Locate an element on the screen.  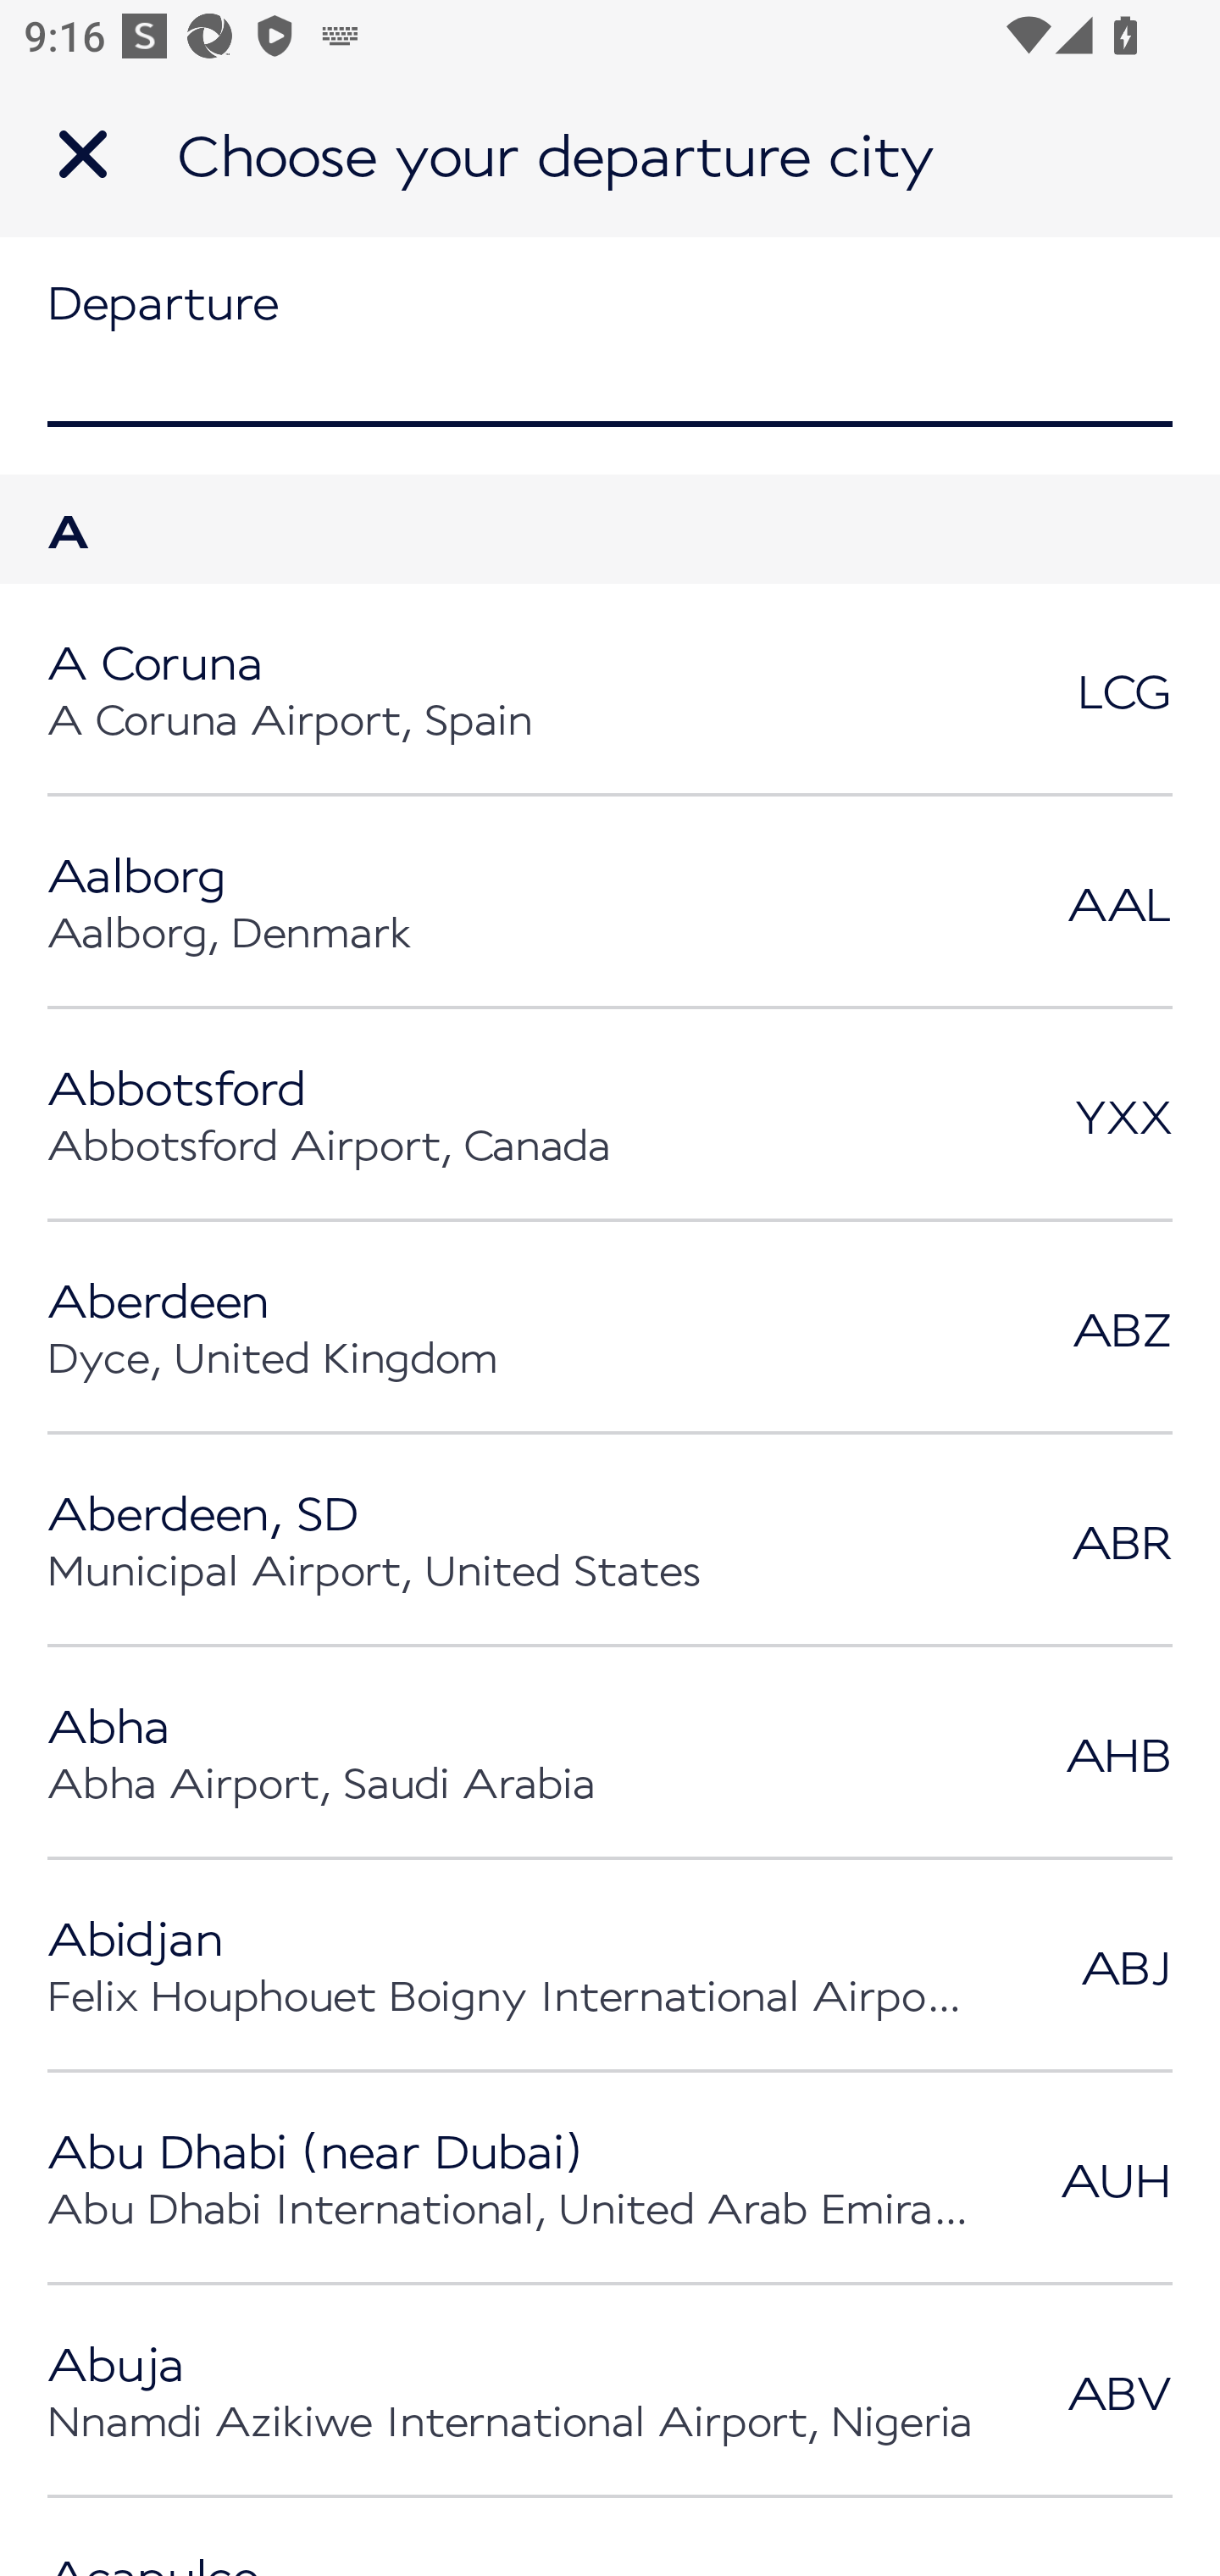
Aberdeen Dyce, United Kingdom ABZ is located at coordinates (610, 1327).